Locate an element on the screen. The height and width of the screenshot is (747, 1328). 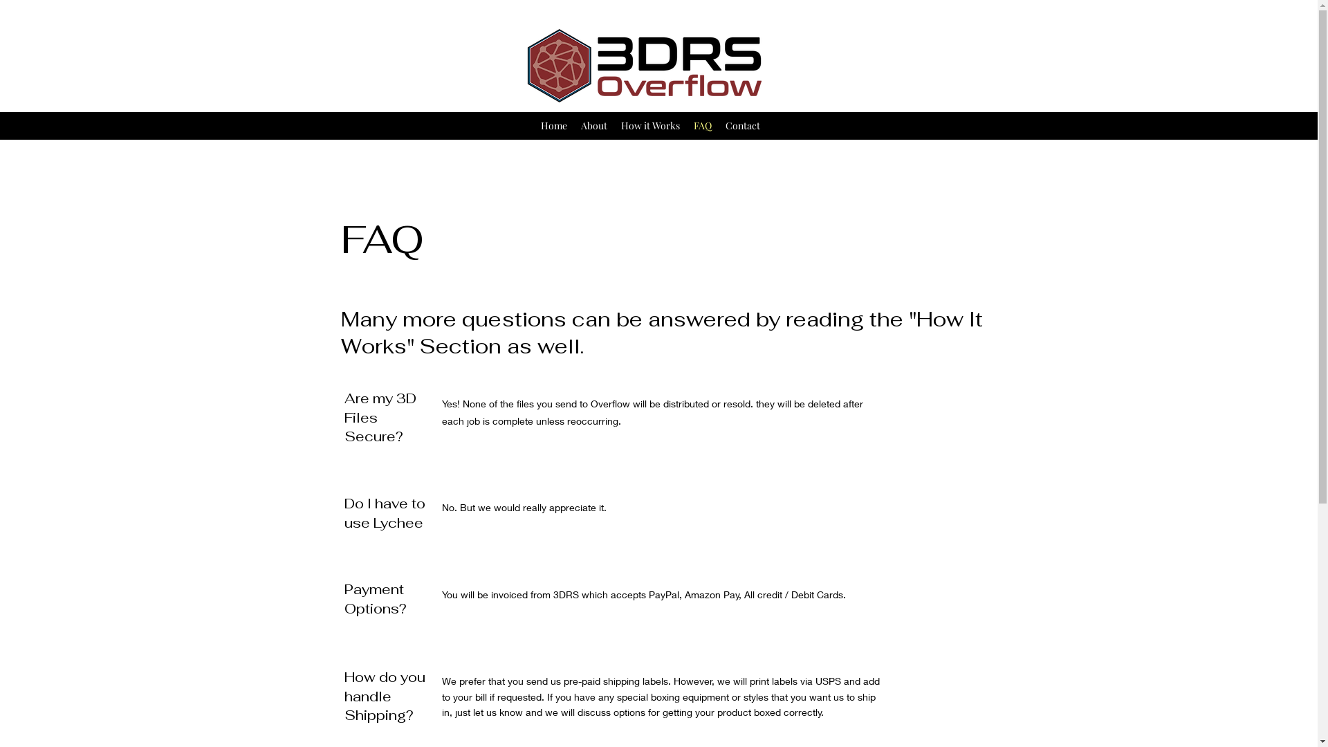
FAQ is located at coordinates (702, 126).